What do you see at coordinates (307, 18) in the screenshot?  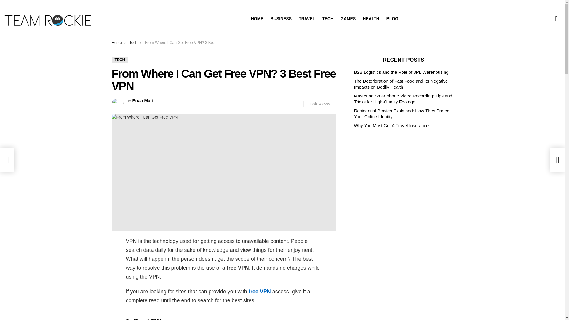 I see `TRAVEL` at bounding box center [307, 18].